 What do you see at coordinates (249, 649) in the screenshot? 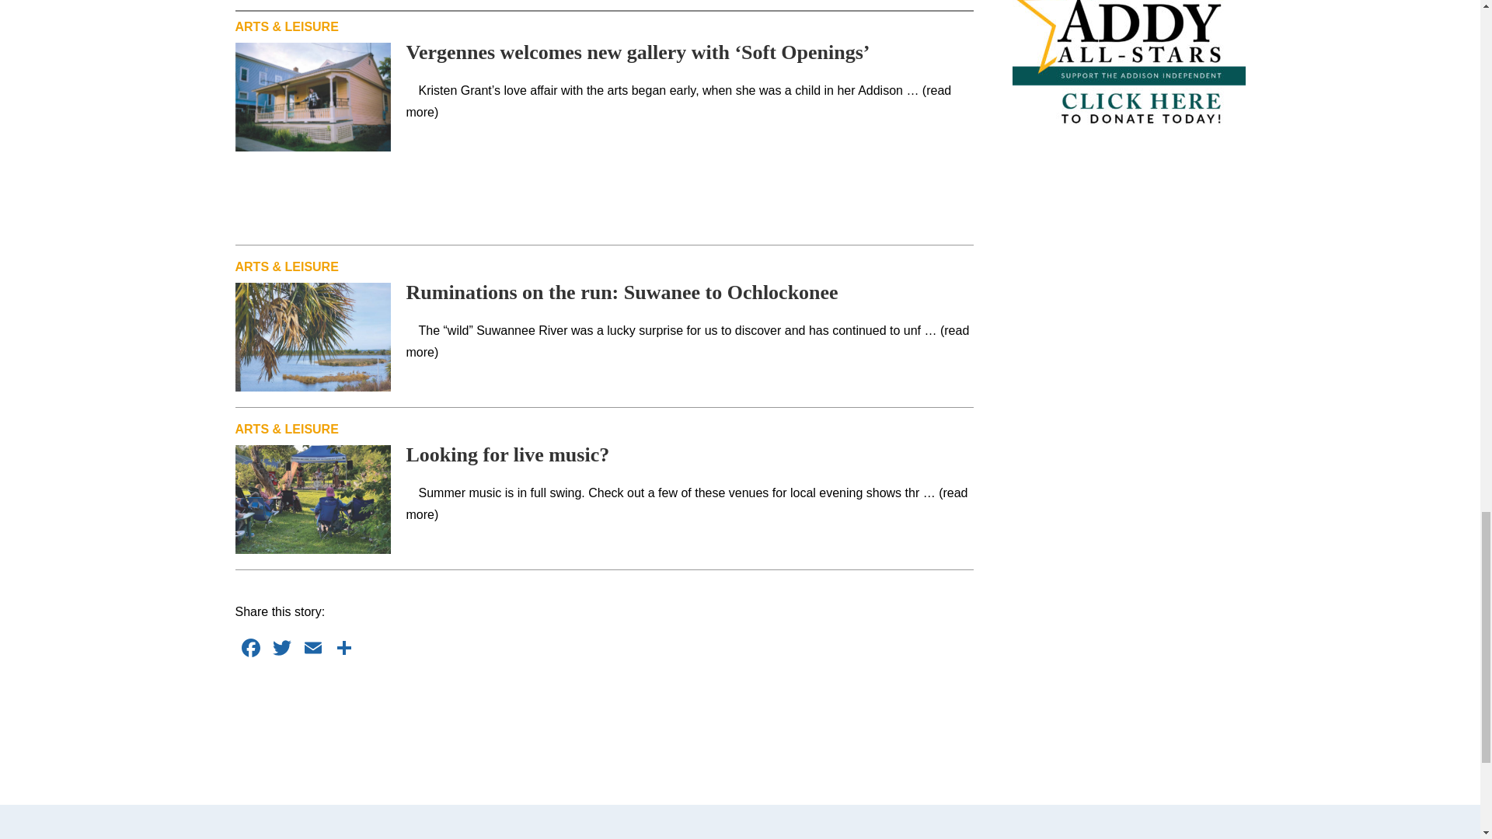
I see `Facebook` at bounding box center [249, 649].